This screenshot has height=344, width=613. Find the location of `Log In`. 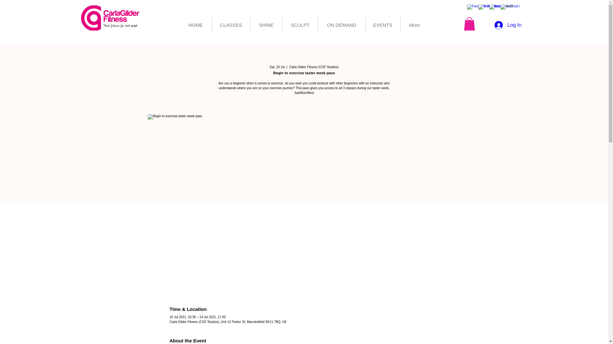

Log In is located at coordinates (508, 25).